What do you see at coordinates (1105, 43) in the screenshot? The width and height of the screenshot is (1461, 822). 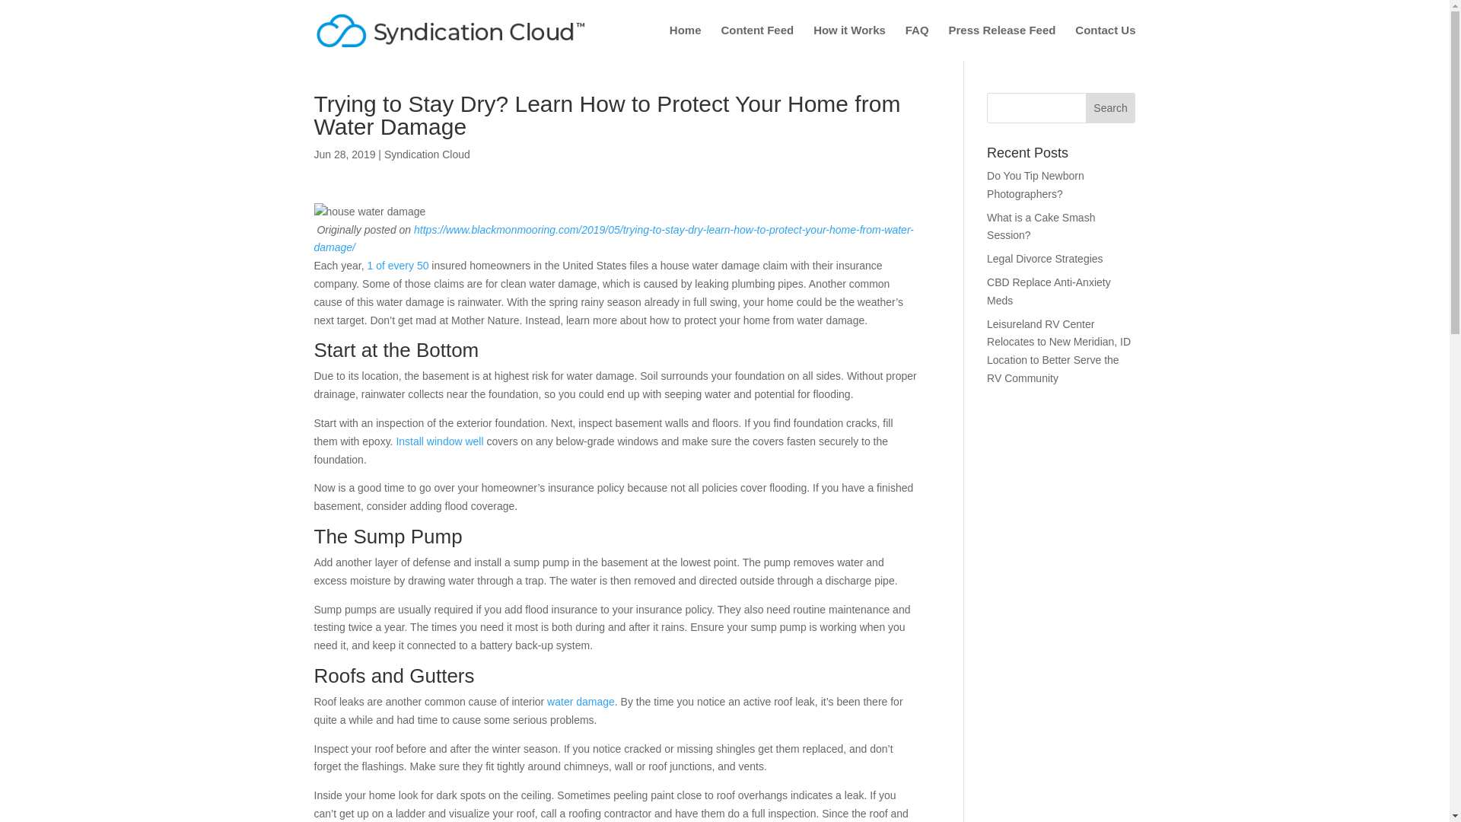 I see `Contact Us` at bounding box center [1105, 43].